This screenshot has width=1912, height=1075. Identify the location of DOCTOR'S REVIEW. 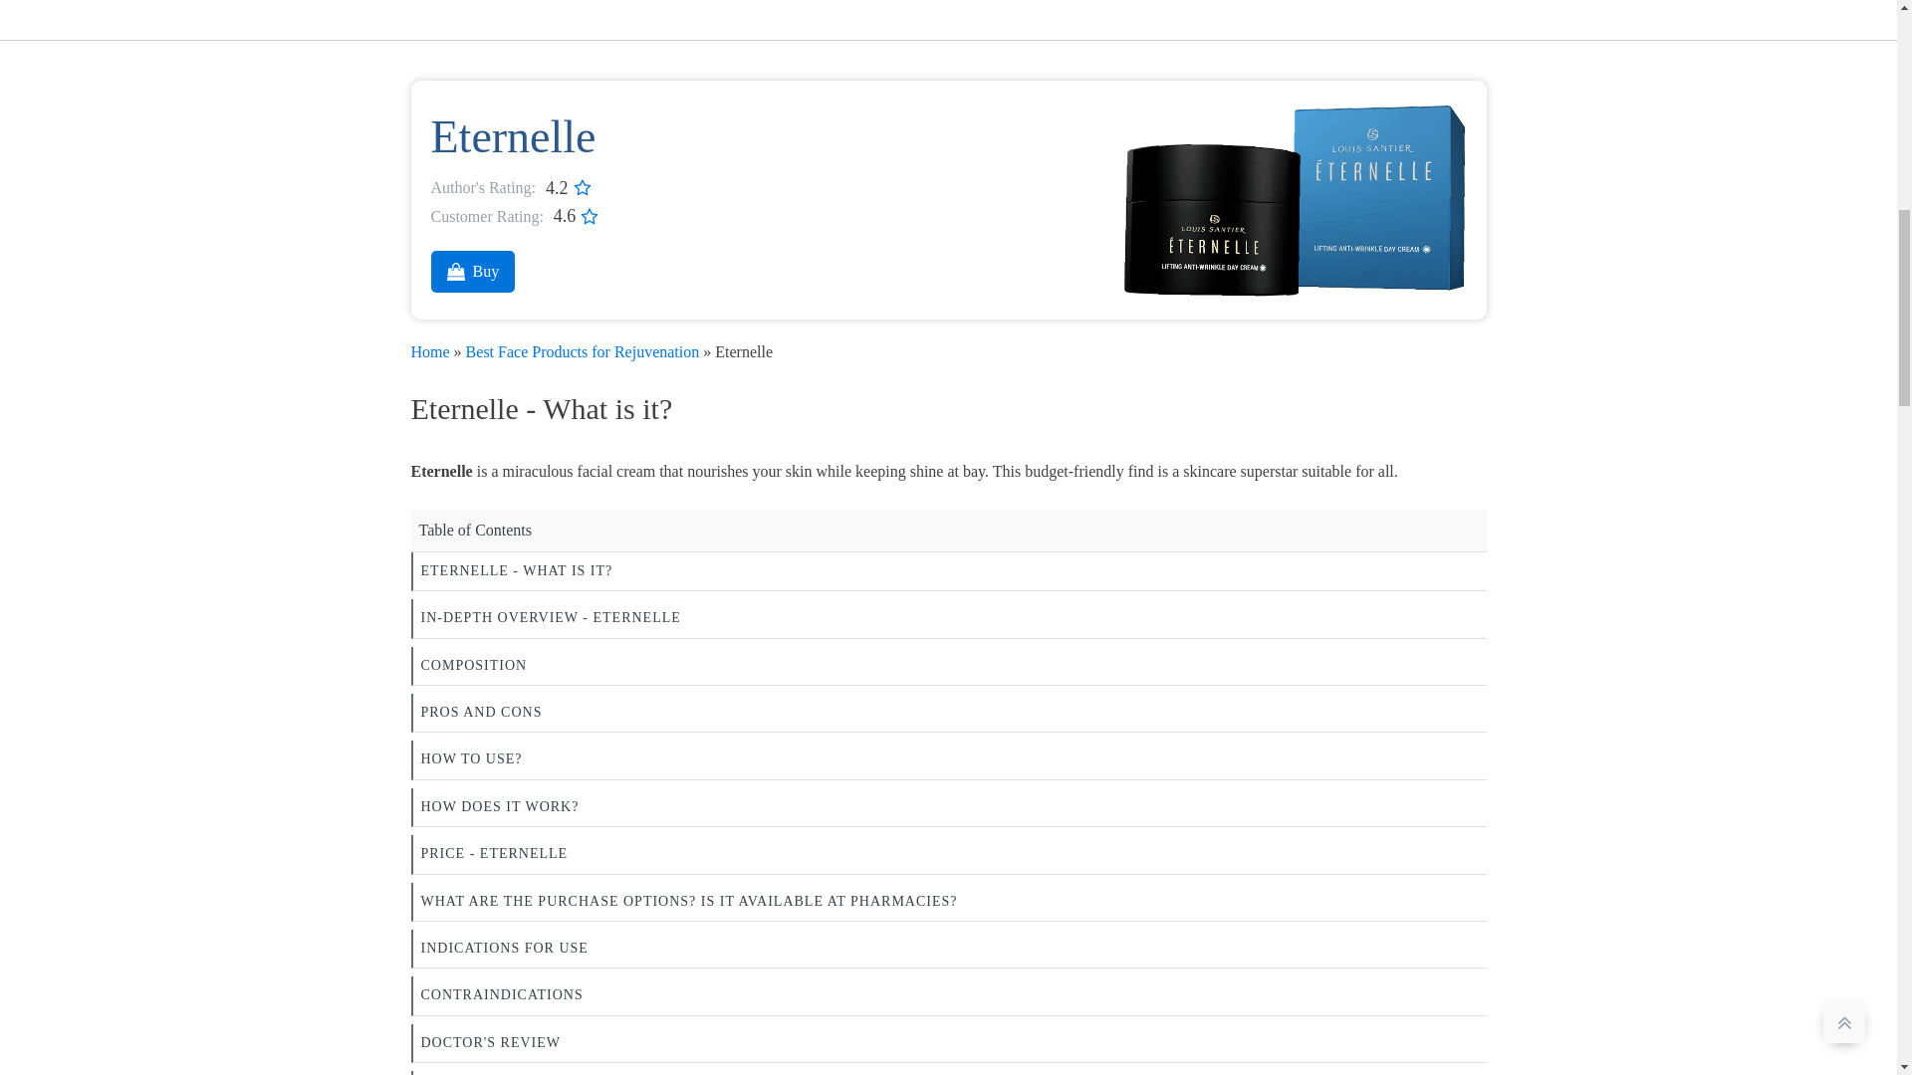
(948, 1043).